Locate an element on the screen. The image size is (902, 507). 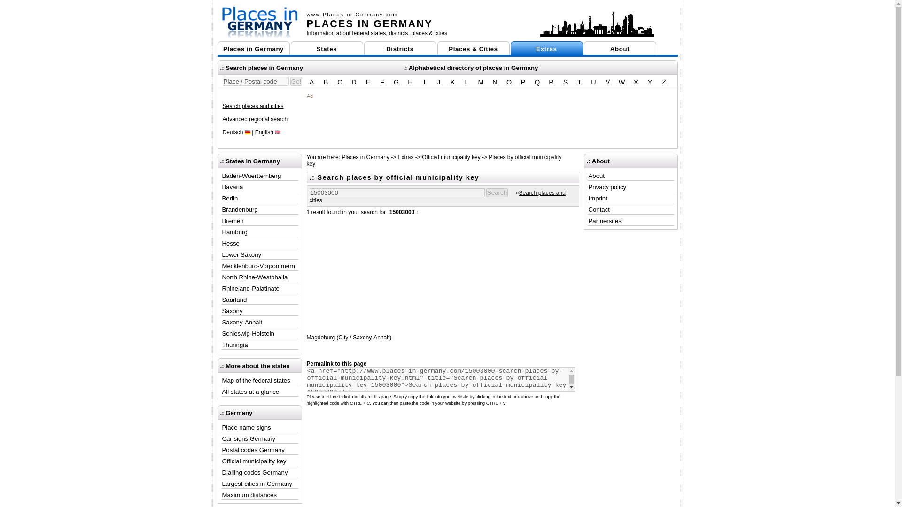
X is located at coordinates (636, 82).